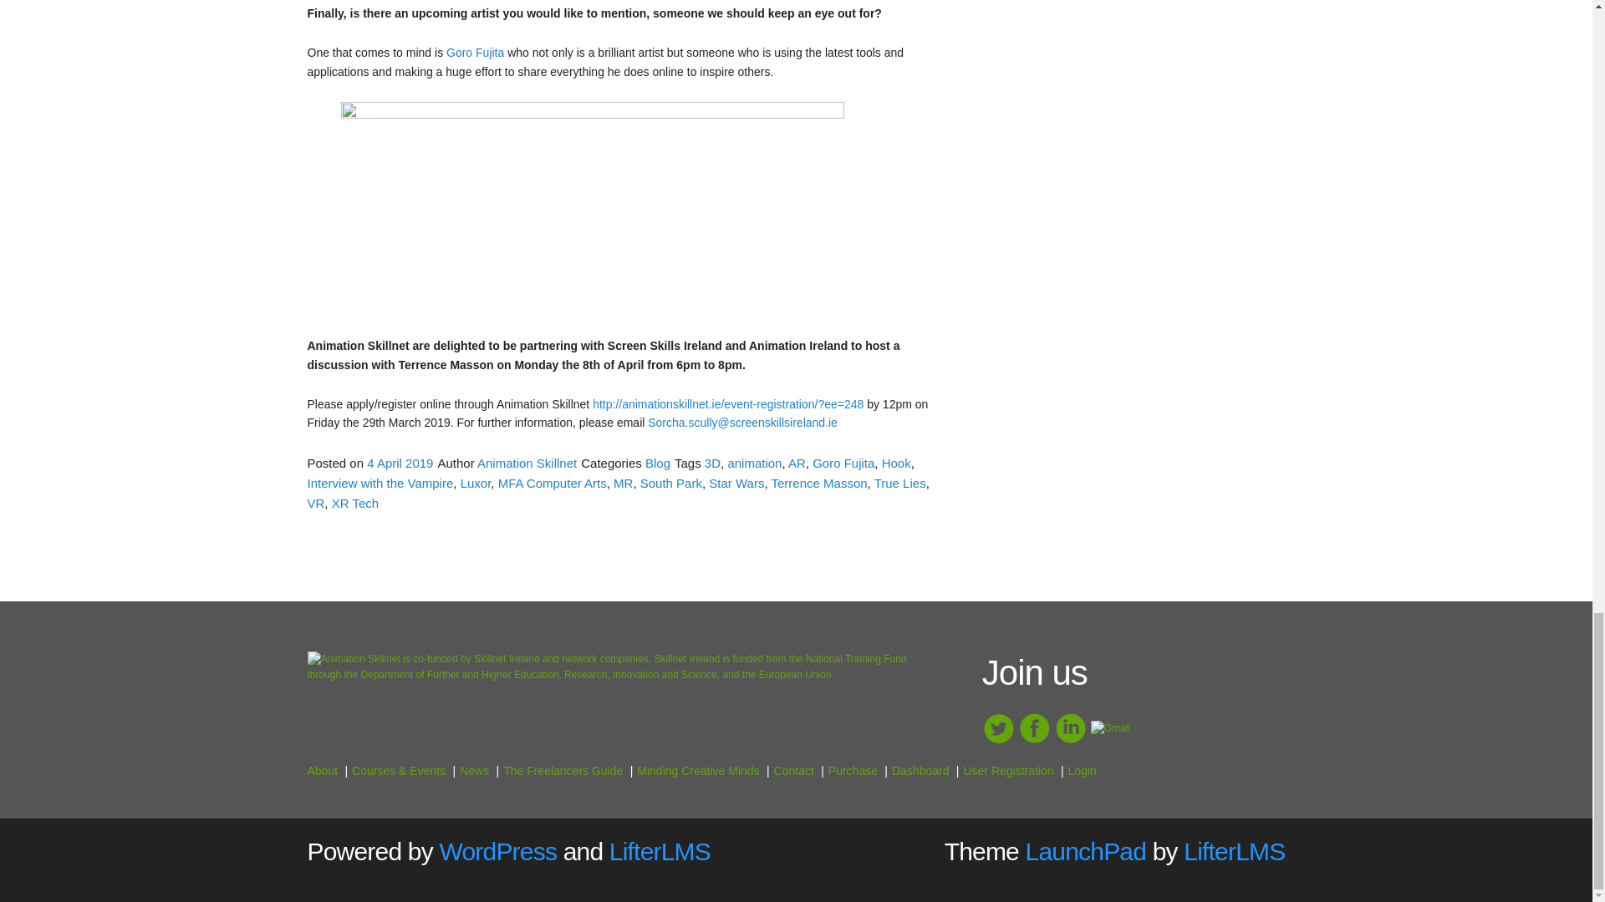 The height and width of the screenshot is (902, 1605). I want to click on Star Wars, so click(736, 483).